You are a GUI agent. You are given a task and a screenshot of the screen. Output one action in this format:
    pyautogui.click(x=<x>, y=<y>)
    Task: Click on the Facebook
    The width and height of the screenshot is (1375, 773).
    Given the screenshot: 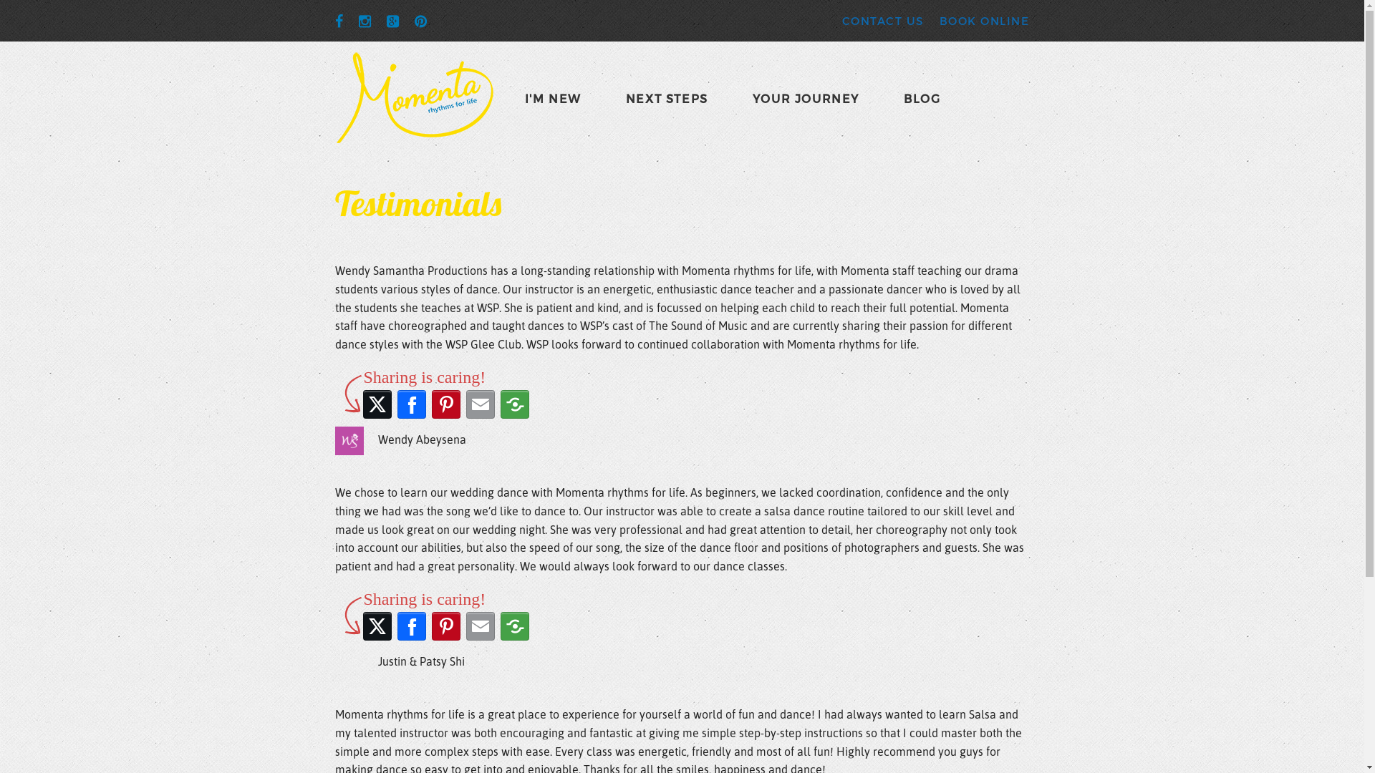 What is the action you would take?
    pyautogui.click(x=411, y=404)
    